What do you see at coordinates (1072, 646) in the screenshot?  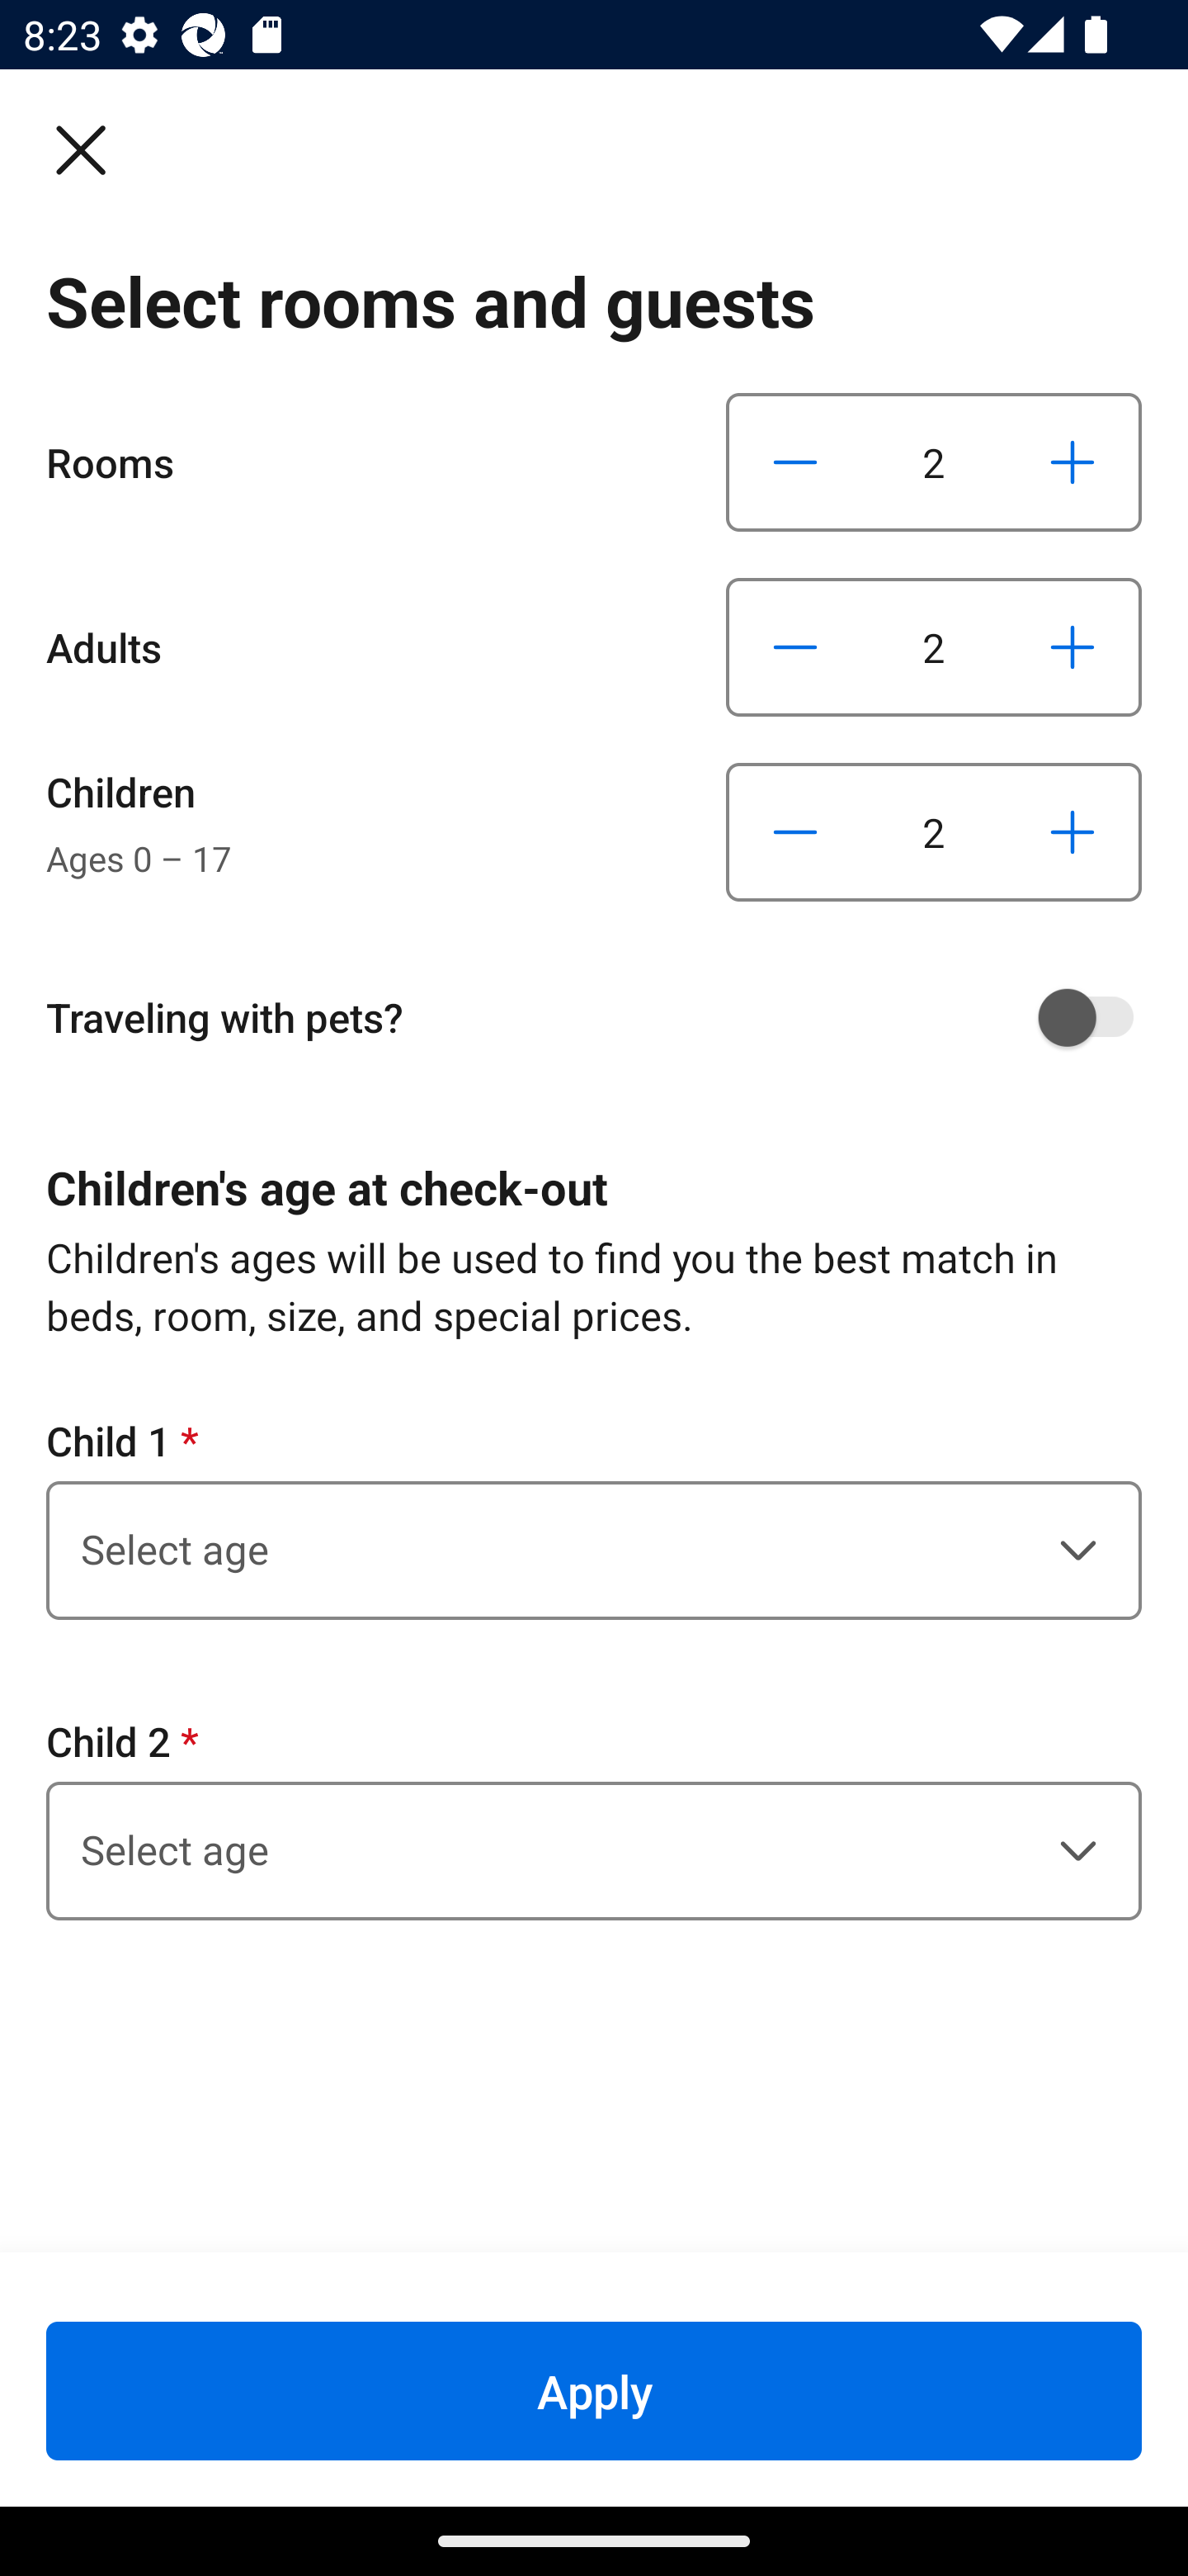 I see `Increase` at bounding box center [1072, 646].